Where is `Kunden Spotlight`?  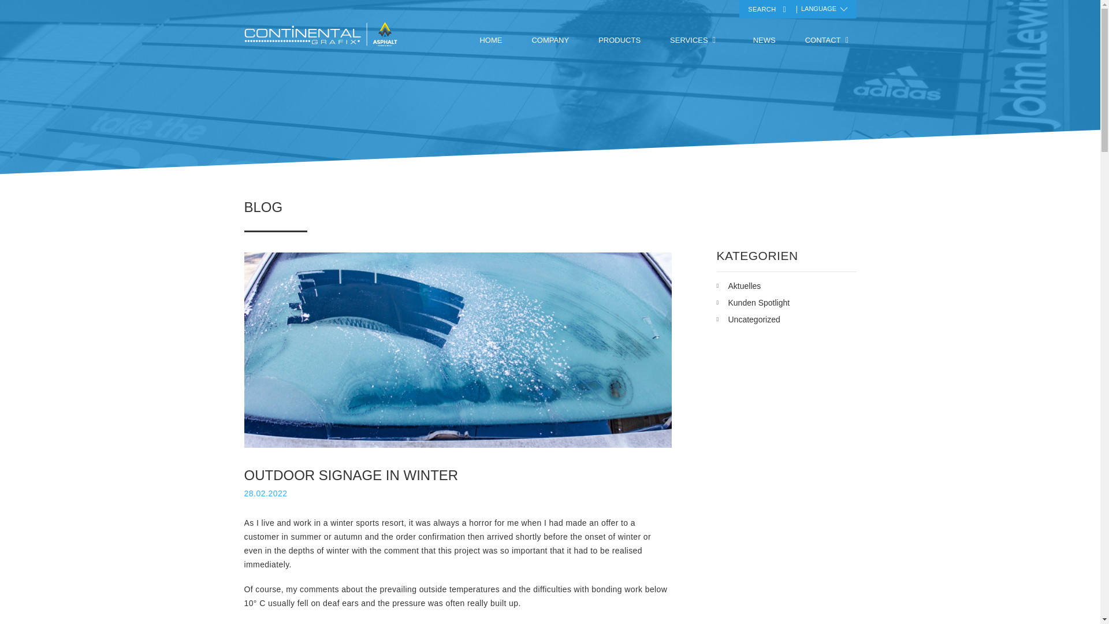
Kunden Spotlight is located at coordinates (758, 303).